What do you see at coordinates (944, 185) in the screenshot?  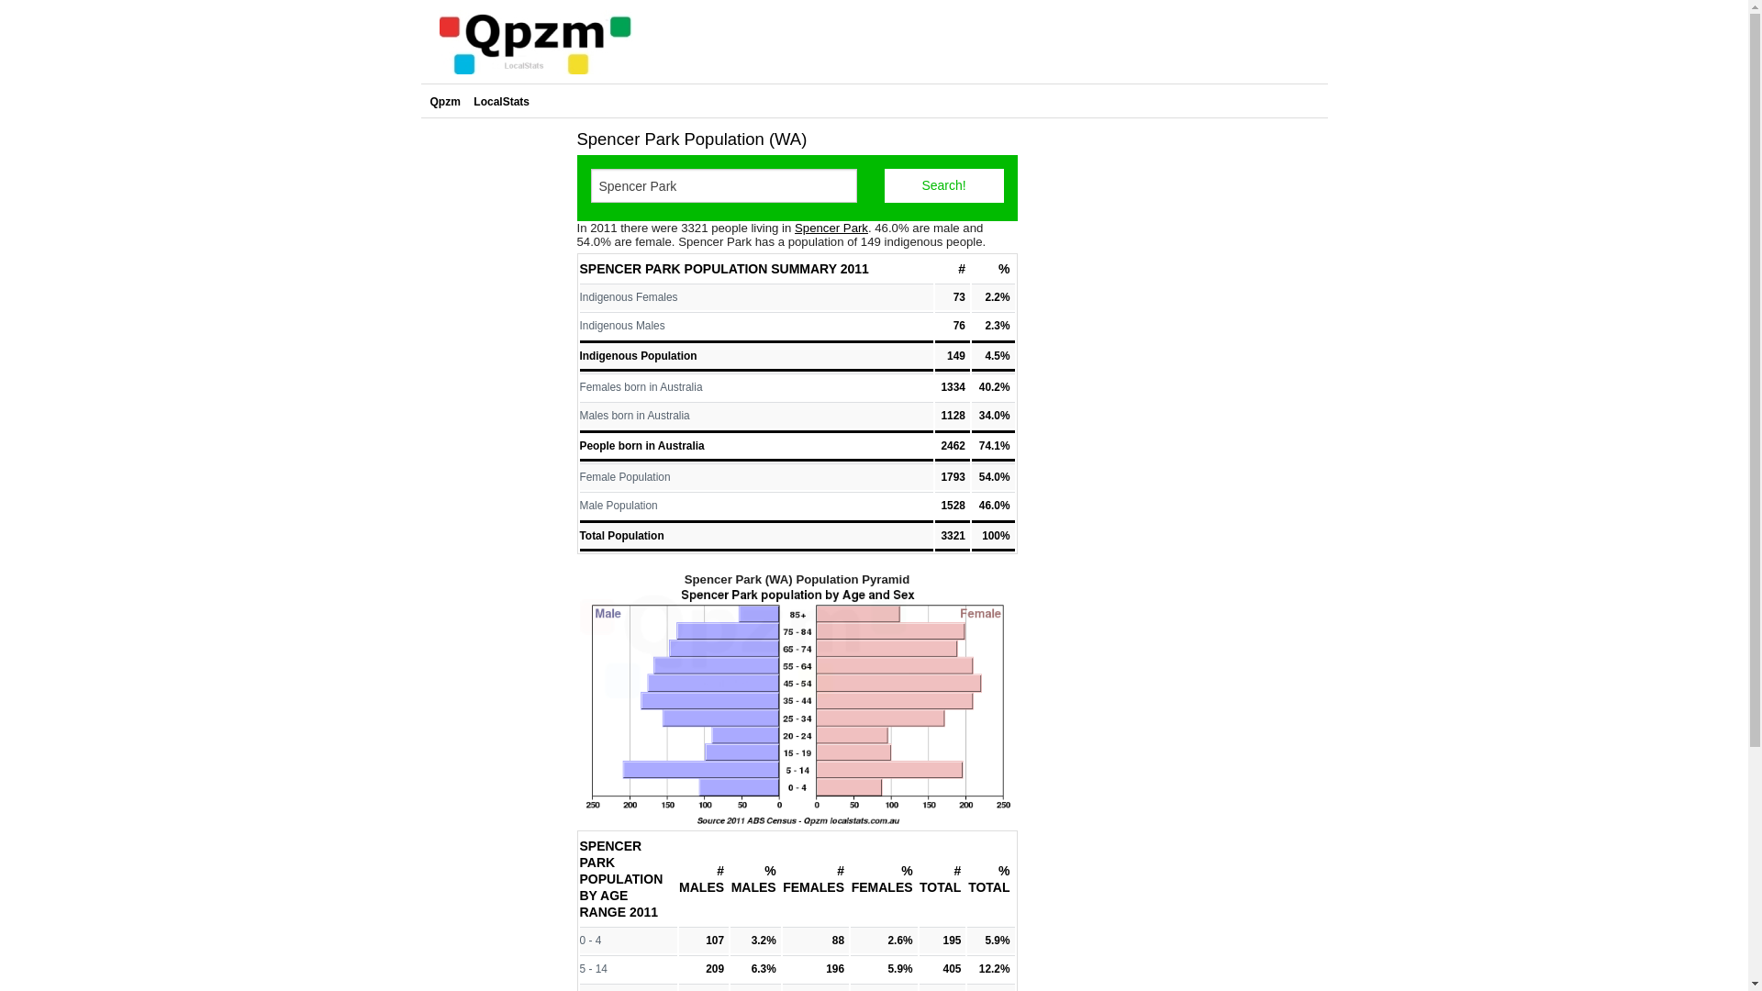 I see `Search!` at bounding box center [944, 185].